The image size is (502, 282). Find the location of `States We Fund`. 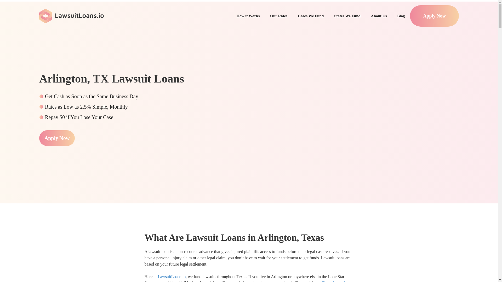

States We Fund is located at coordinates (347, 16).